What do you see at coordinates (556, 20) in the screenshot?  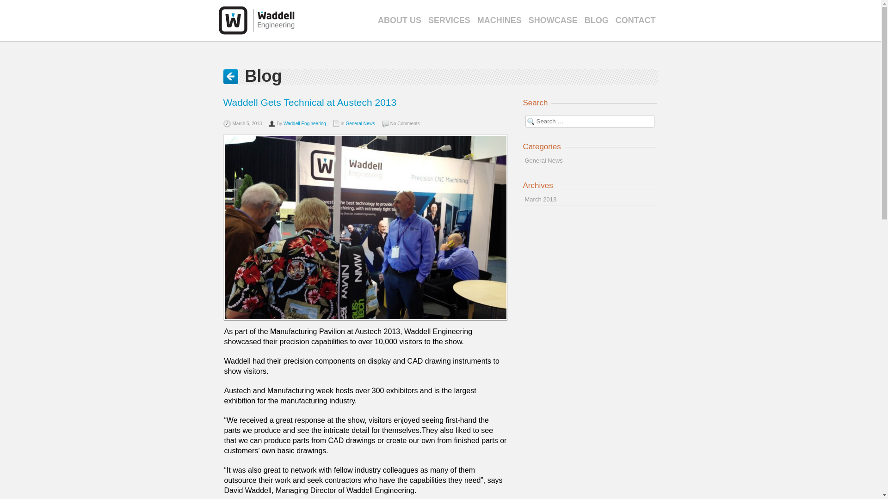 I see `SHOWCASE` at bounding box center [556, 20].